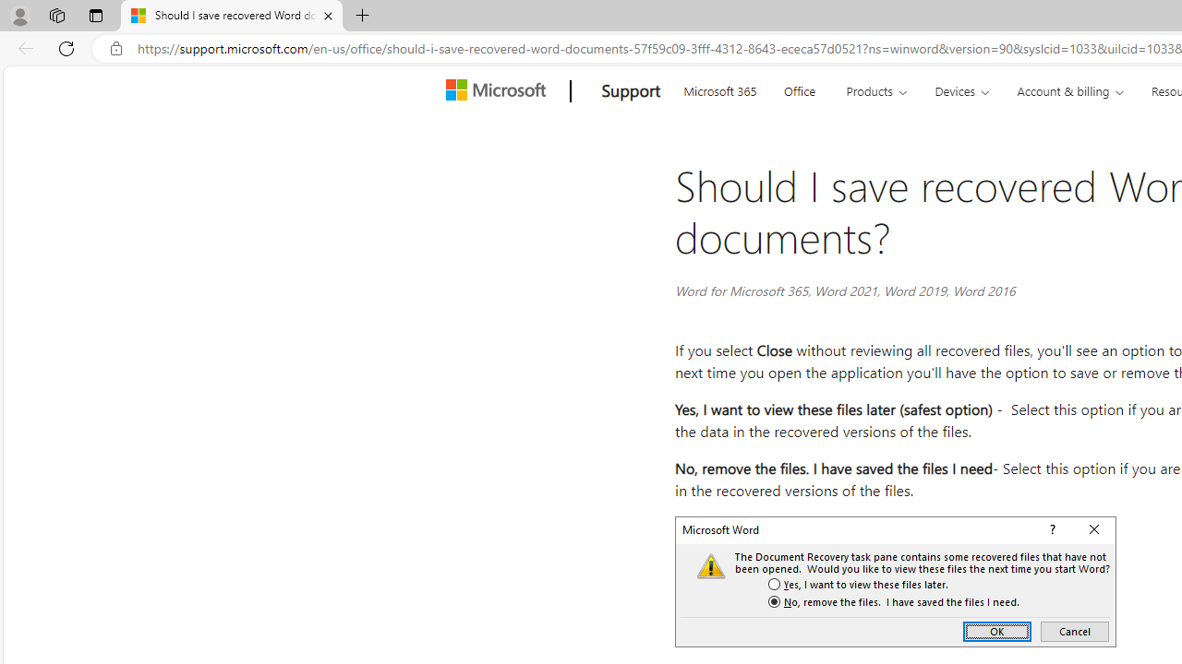 This screenshot has height=664, width=1182. I want to click on Support, so click(631, 91).